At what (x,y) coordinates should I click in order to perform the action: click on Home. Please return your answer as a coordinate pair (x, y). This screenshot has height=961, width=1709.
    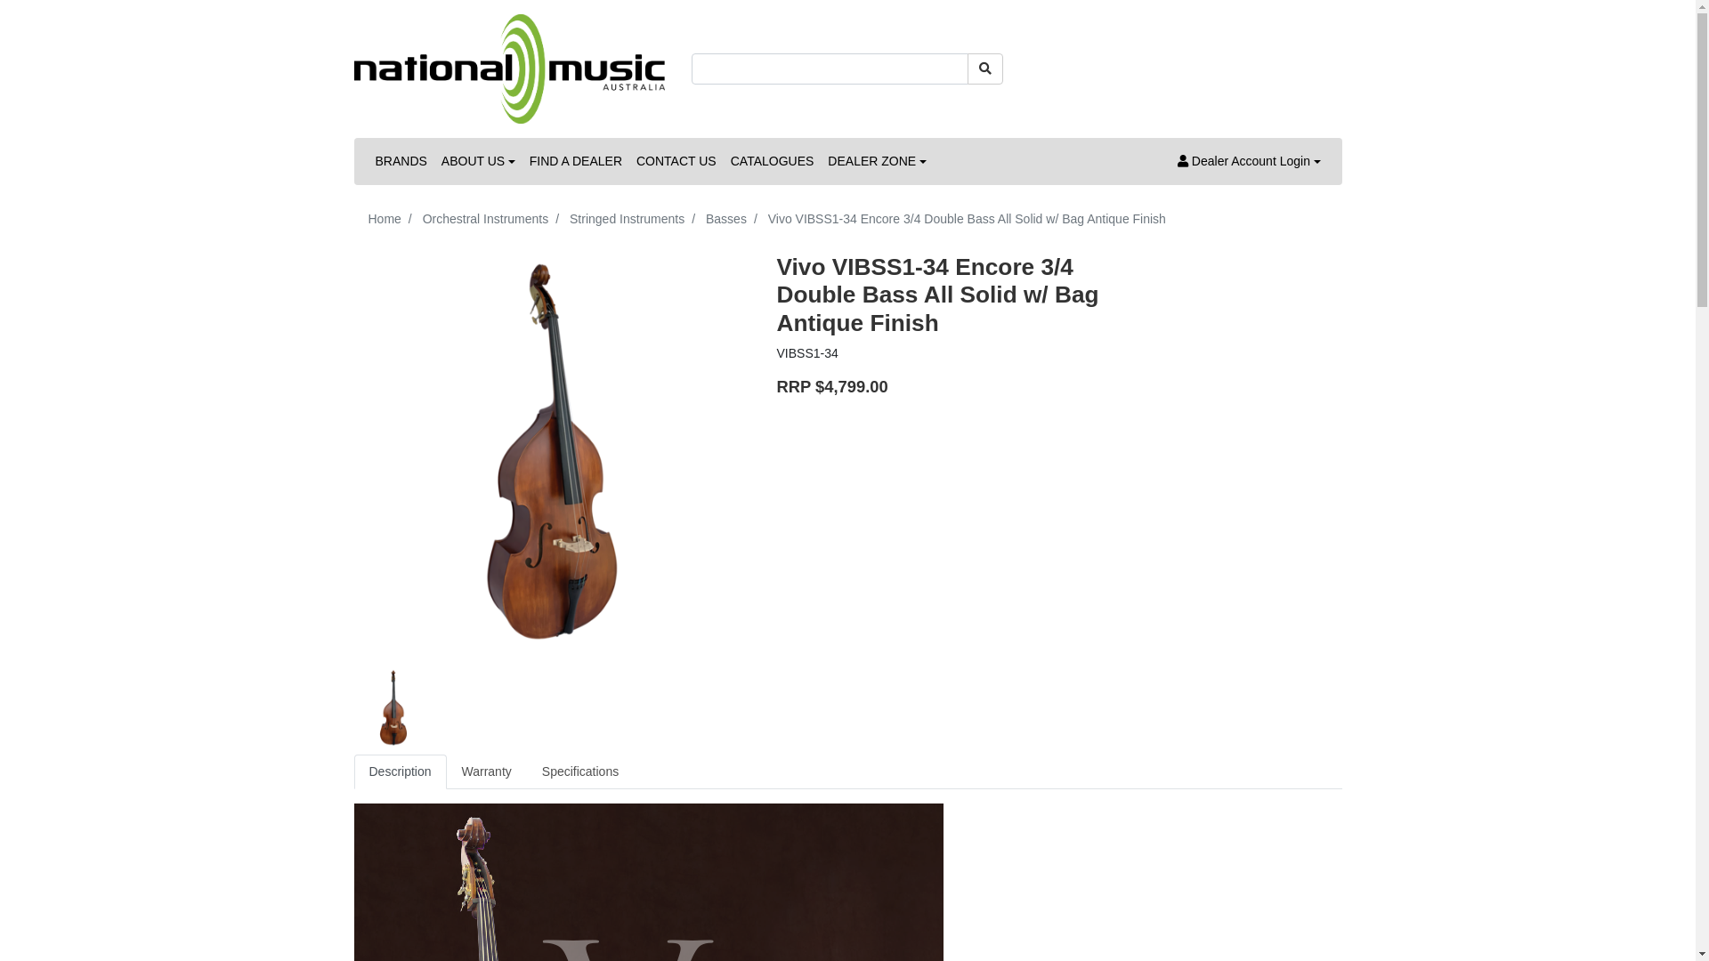
    Looking at the image, I should click on (385, 219).